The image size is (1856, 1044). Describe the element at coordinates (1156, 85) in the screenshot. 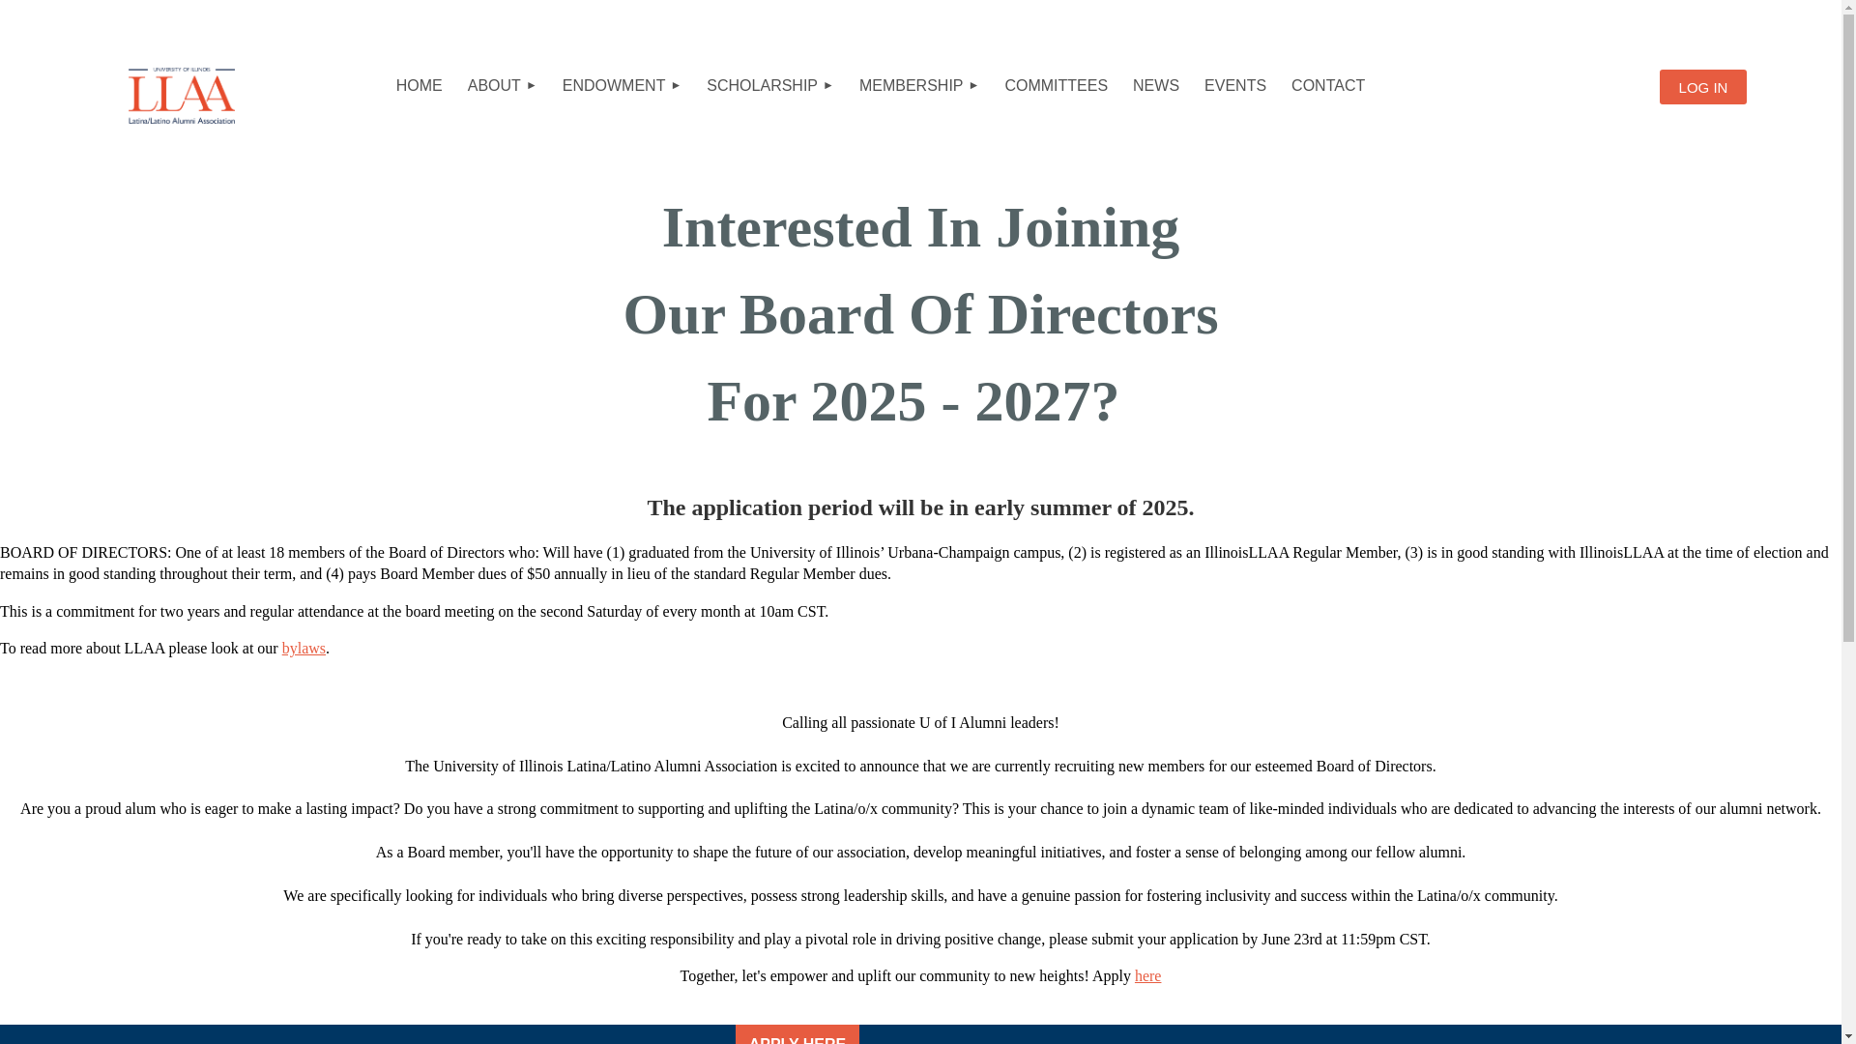

I see `NEWS` at that location.